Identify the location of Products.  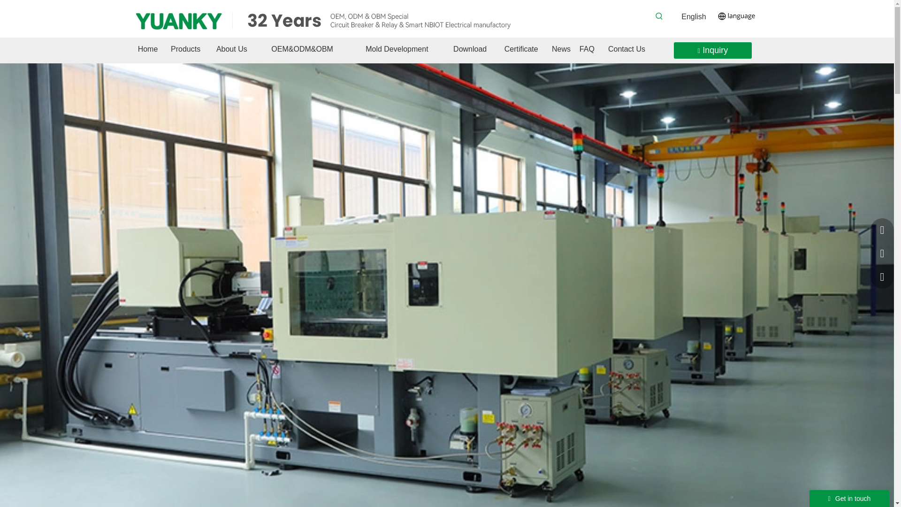
(185, 49).